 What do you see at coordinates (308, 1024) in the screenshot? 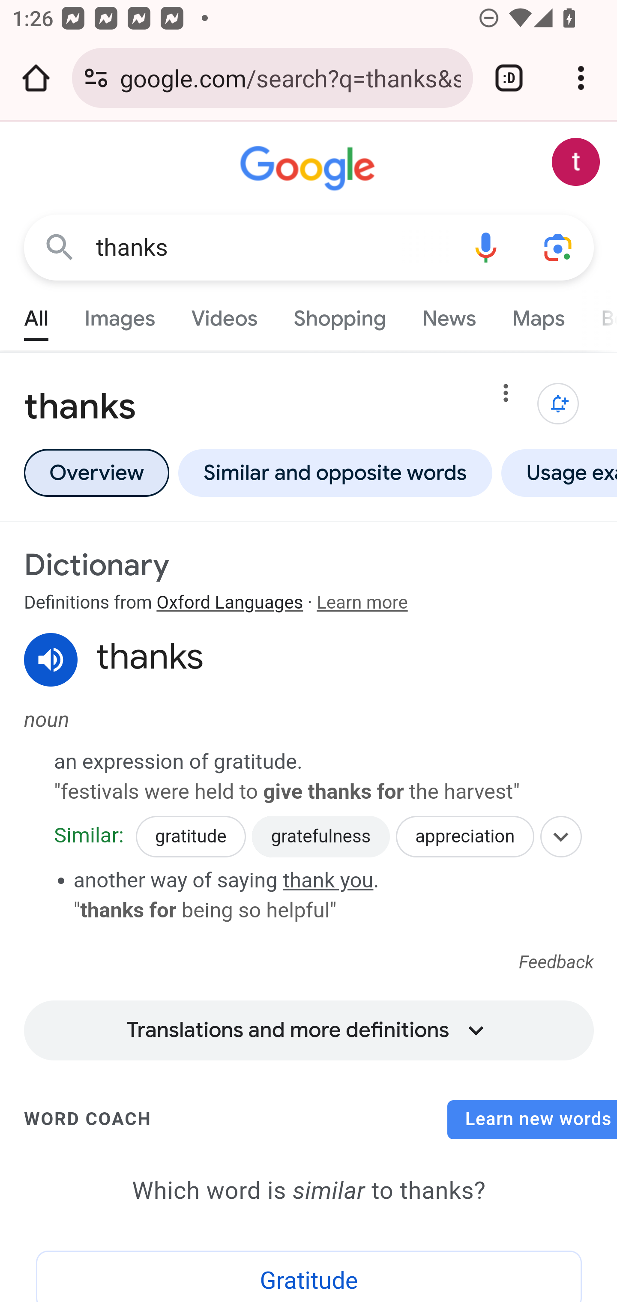
I see `Translations and more definitions` at bounding box center [308, 1024].